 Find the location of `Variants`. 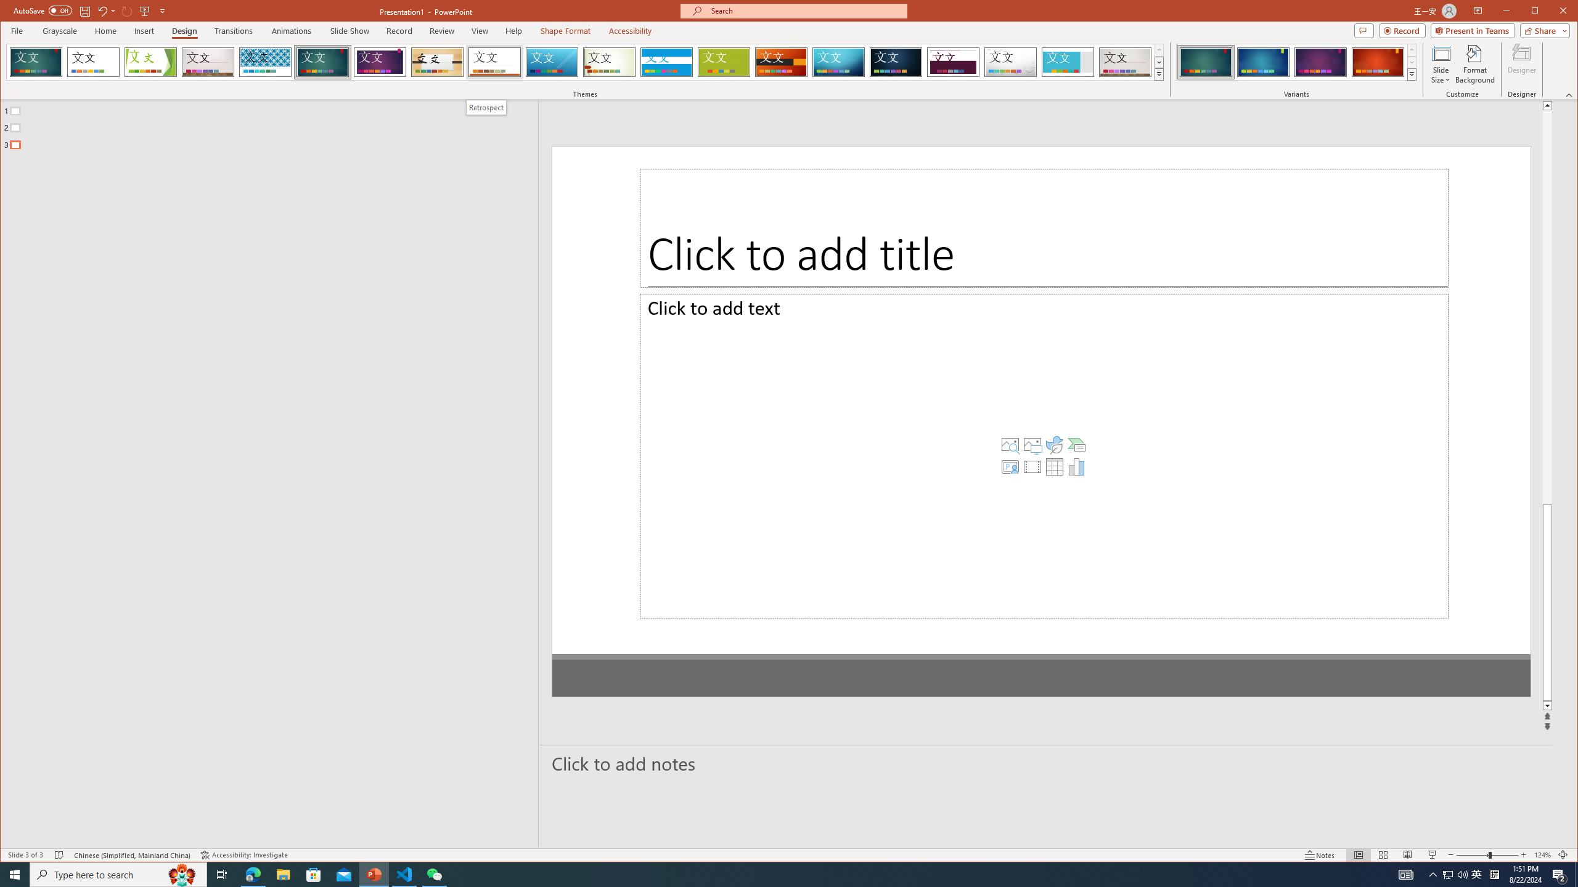

Variants is located at coordinates (1412, 74).